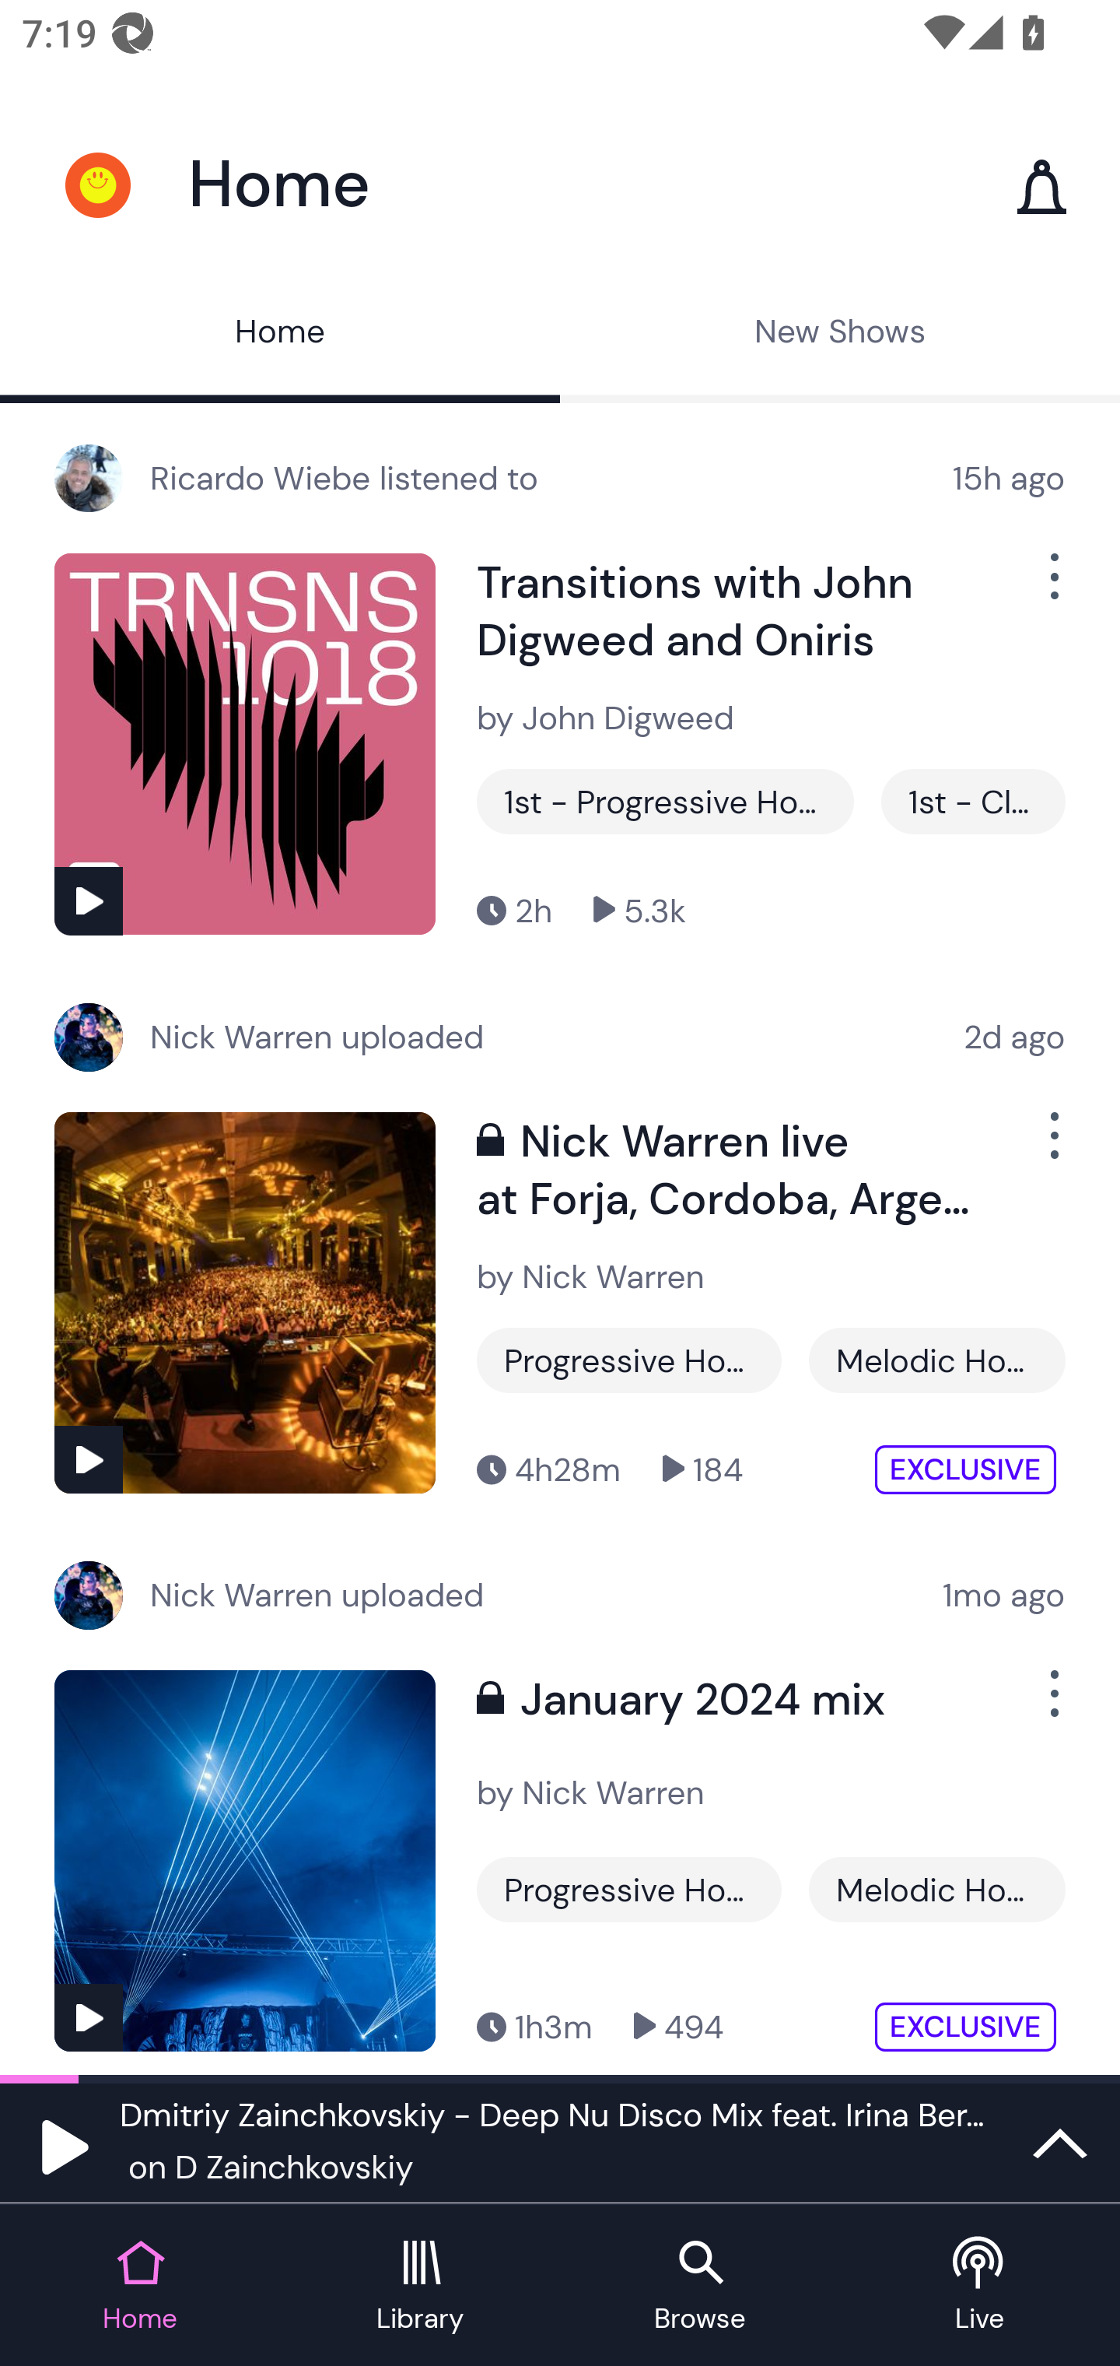 The height and width of the screenshot is (2366, 1120). What do you see at coordinates (1052, 1147) in the screenshot?
I see `Show Options Menu Button` at bounding box center [1052, 1147].